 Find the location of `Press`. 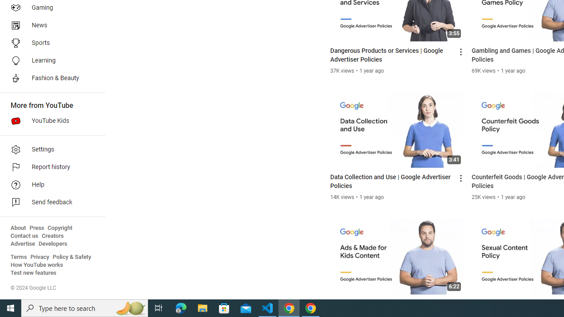

Press is located at coordinates (37, 228).